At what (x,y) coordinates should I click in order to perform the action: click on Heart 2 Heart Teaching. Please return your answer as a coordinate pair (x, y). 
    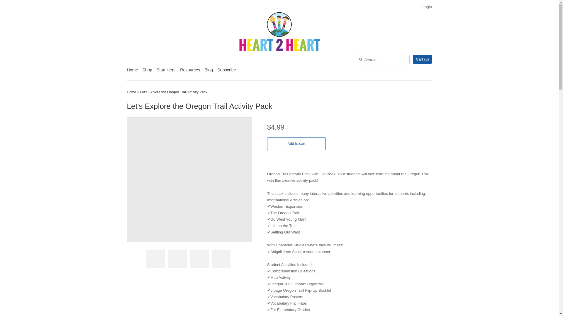
    Looking at the image, I should click on (279, 33).